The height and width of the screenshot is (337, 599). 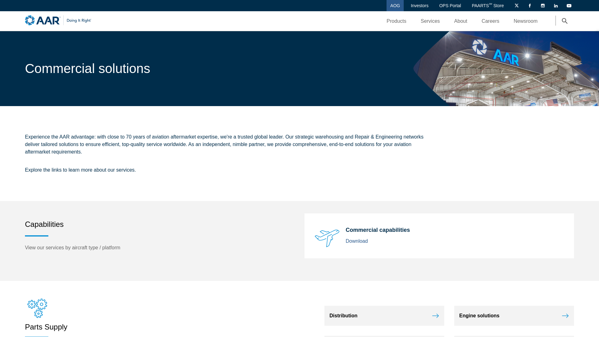 What do you see at coordinates (494, 21) in the screenshot?
I see `Careers` at bounding box center [494, 21].